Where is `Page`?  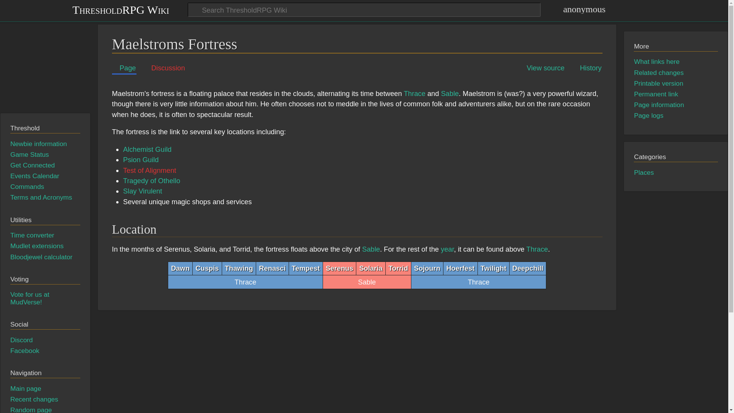
Page is located at coordinates (124, 68).